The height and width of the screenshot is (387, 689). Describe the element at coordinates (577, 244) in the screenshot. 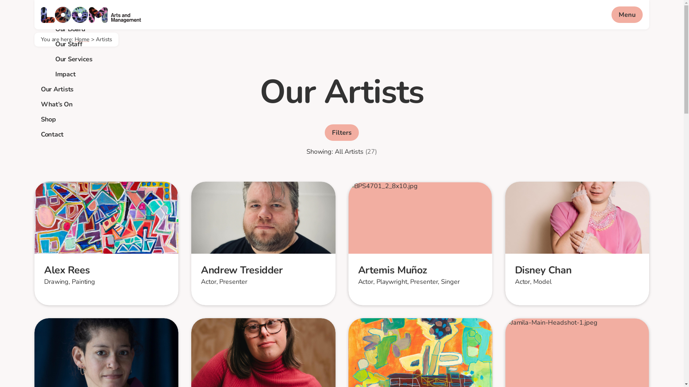

I see `Disney Chan
Actor, Model` at that location.